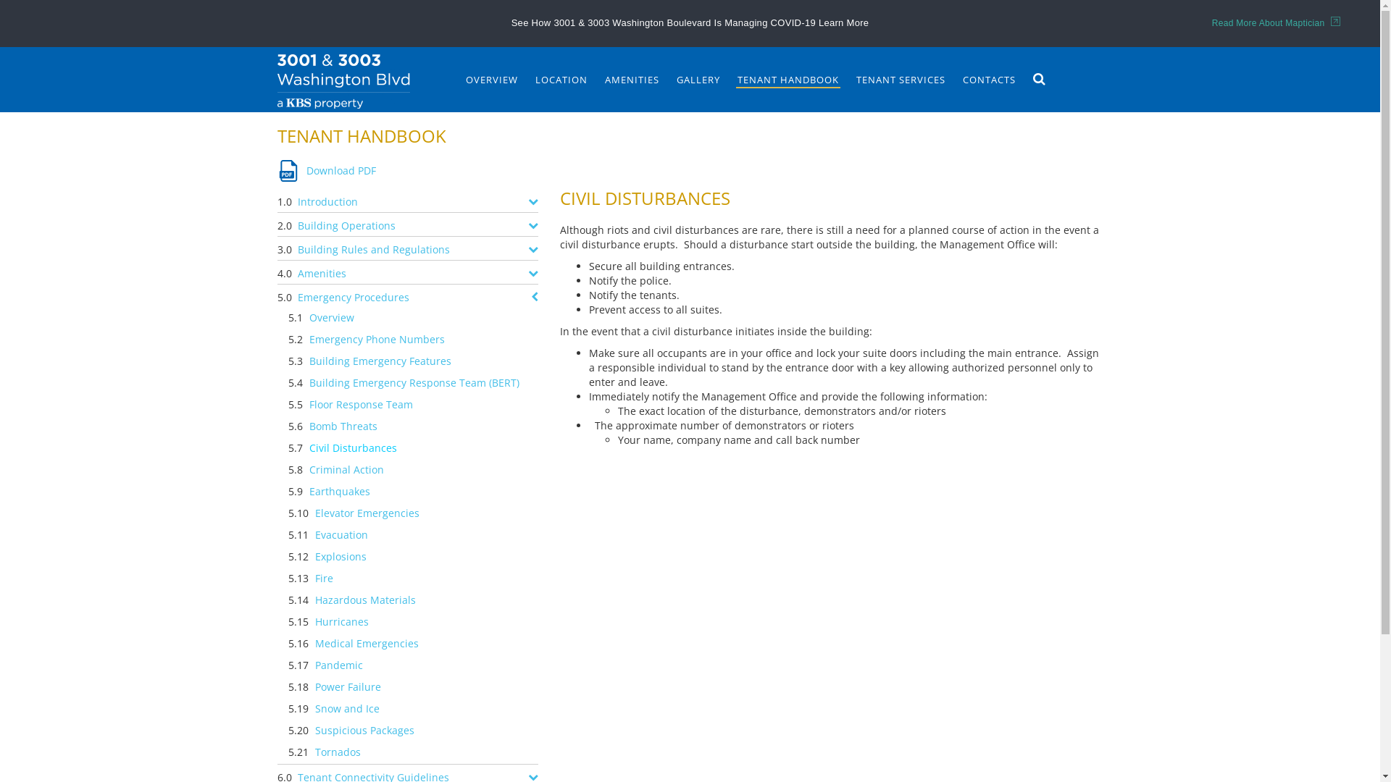 This screenshot has height=782, width=1391. I want to click on Hazardous Materials, so click(369, 601).